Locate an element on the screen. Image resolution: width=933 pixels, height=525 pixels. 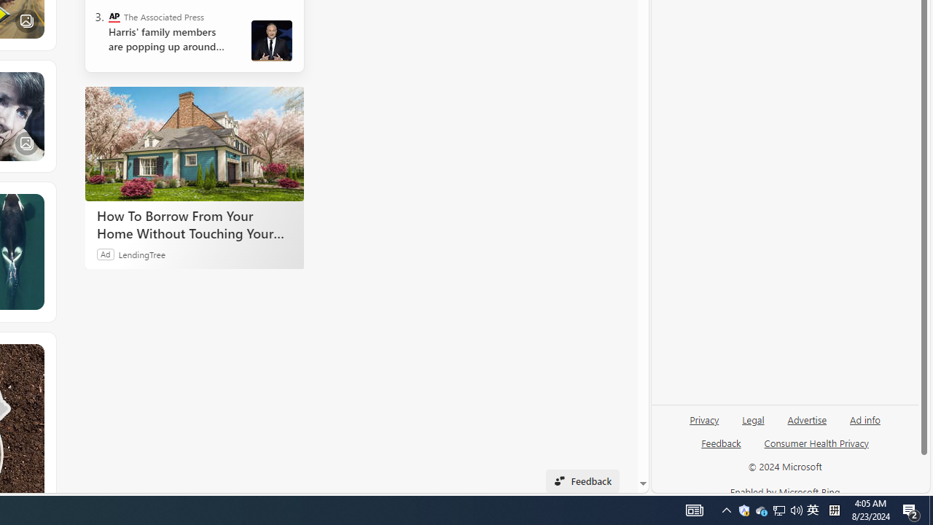
Privacy is located at coordinates (704, 425).